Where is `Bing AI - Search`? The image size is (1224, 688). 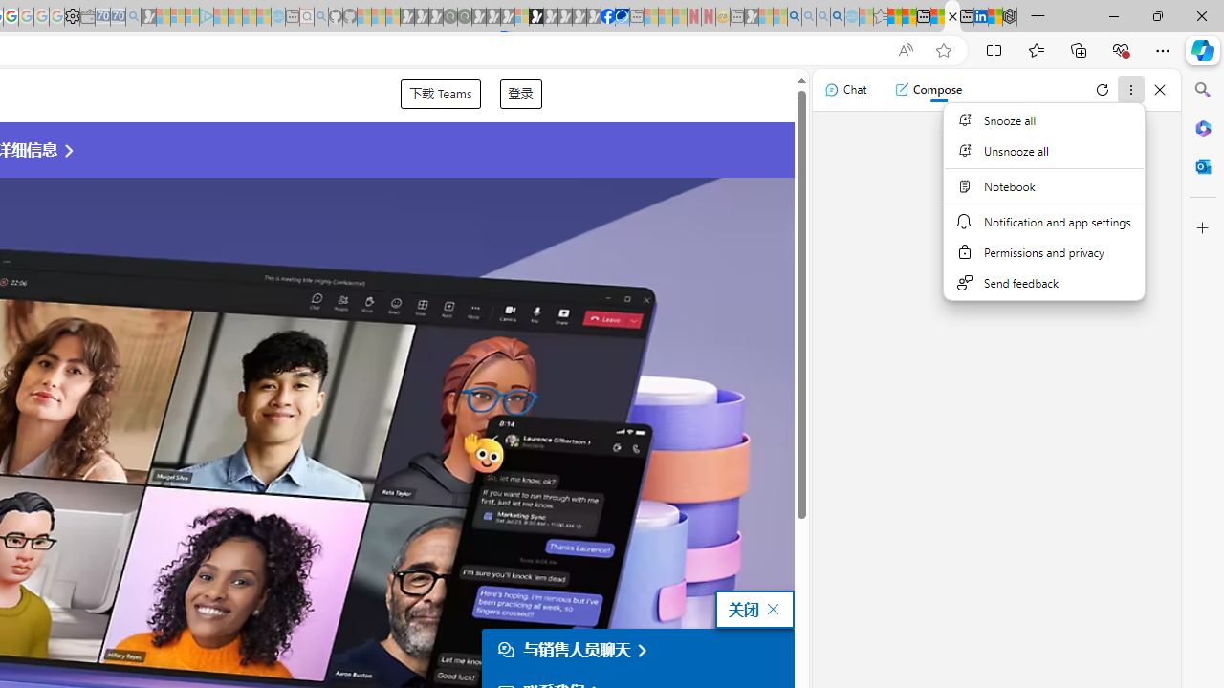
Bing AI - Search is located at coordinates (795, 17).